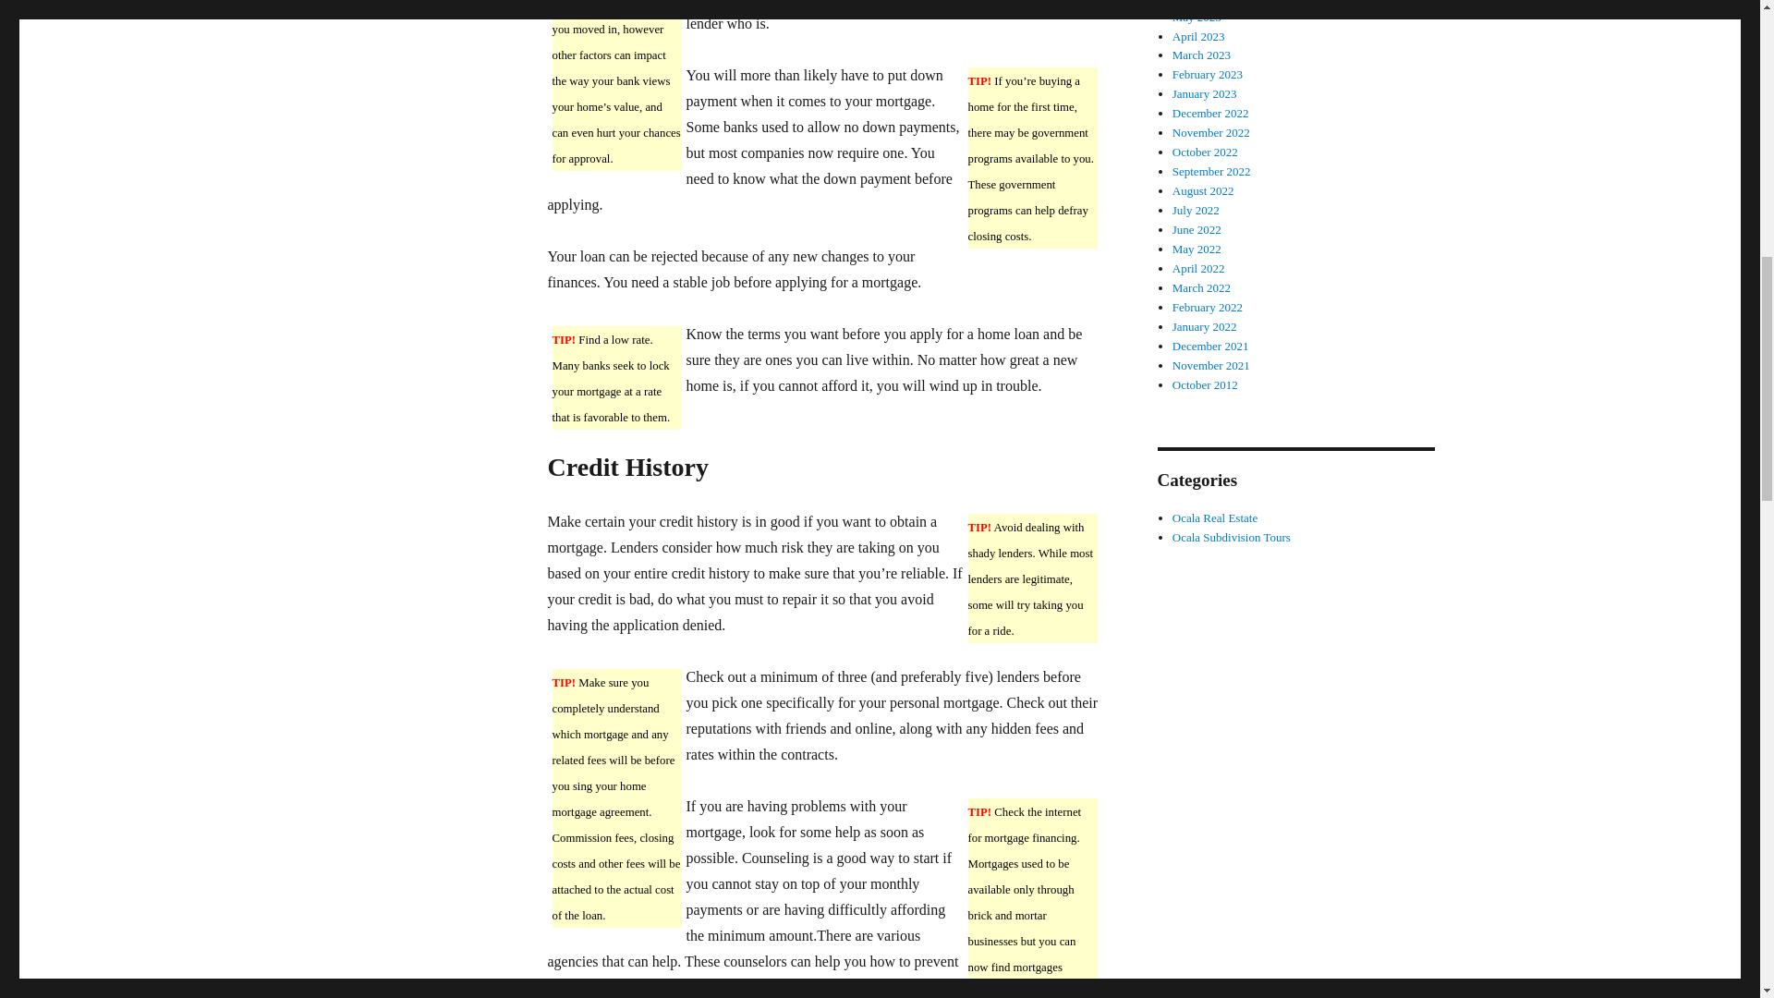 This screenshot has height=998, width=1774. I want to click on December 2022, so click(1210, 113).